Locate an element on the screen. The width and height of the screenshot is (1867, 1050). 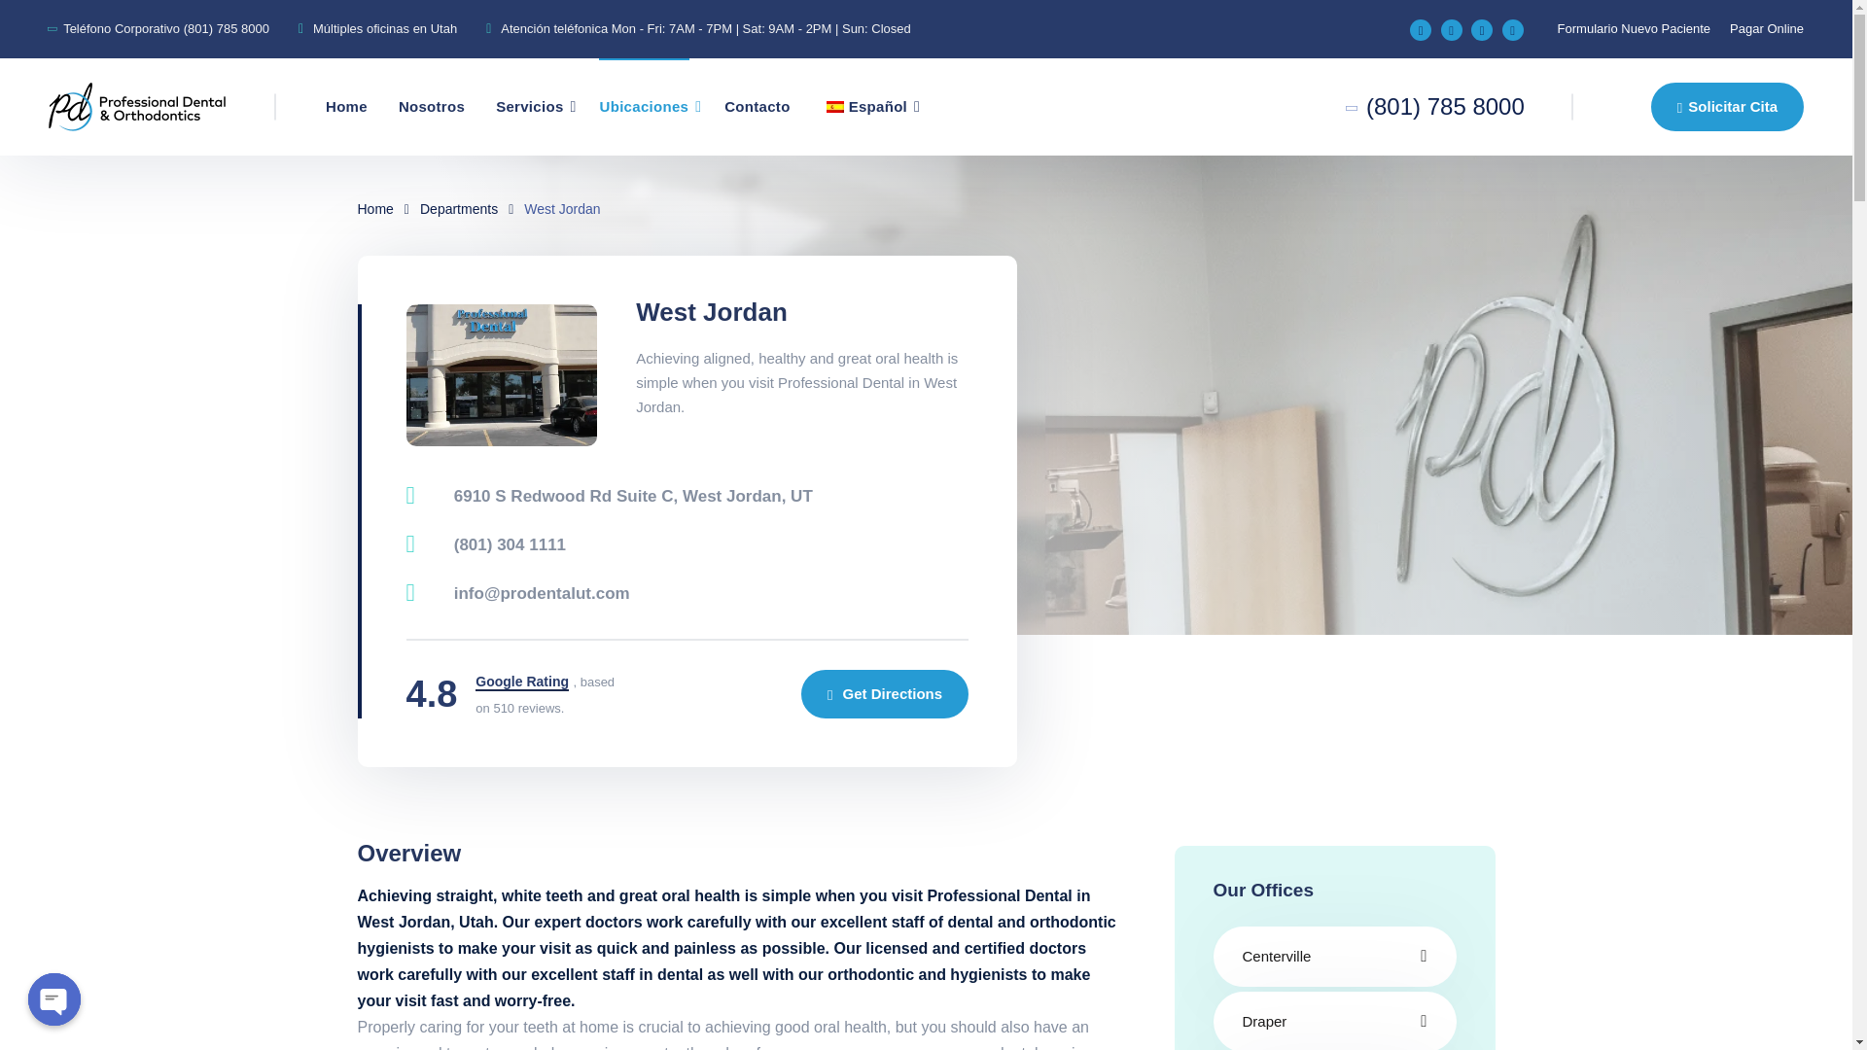
Instagram is located at coordinates (1451, 30).